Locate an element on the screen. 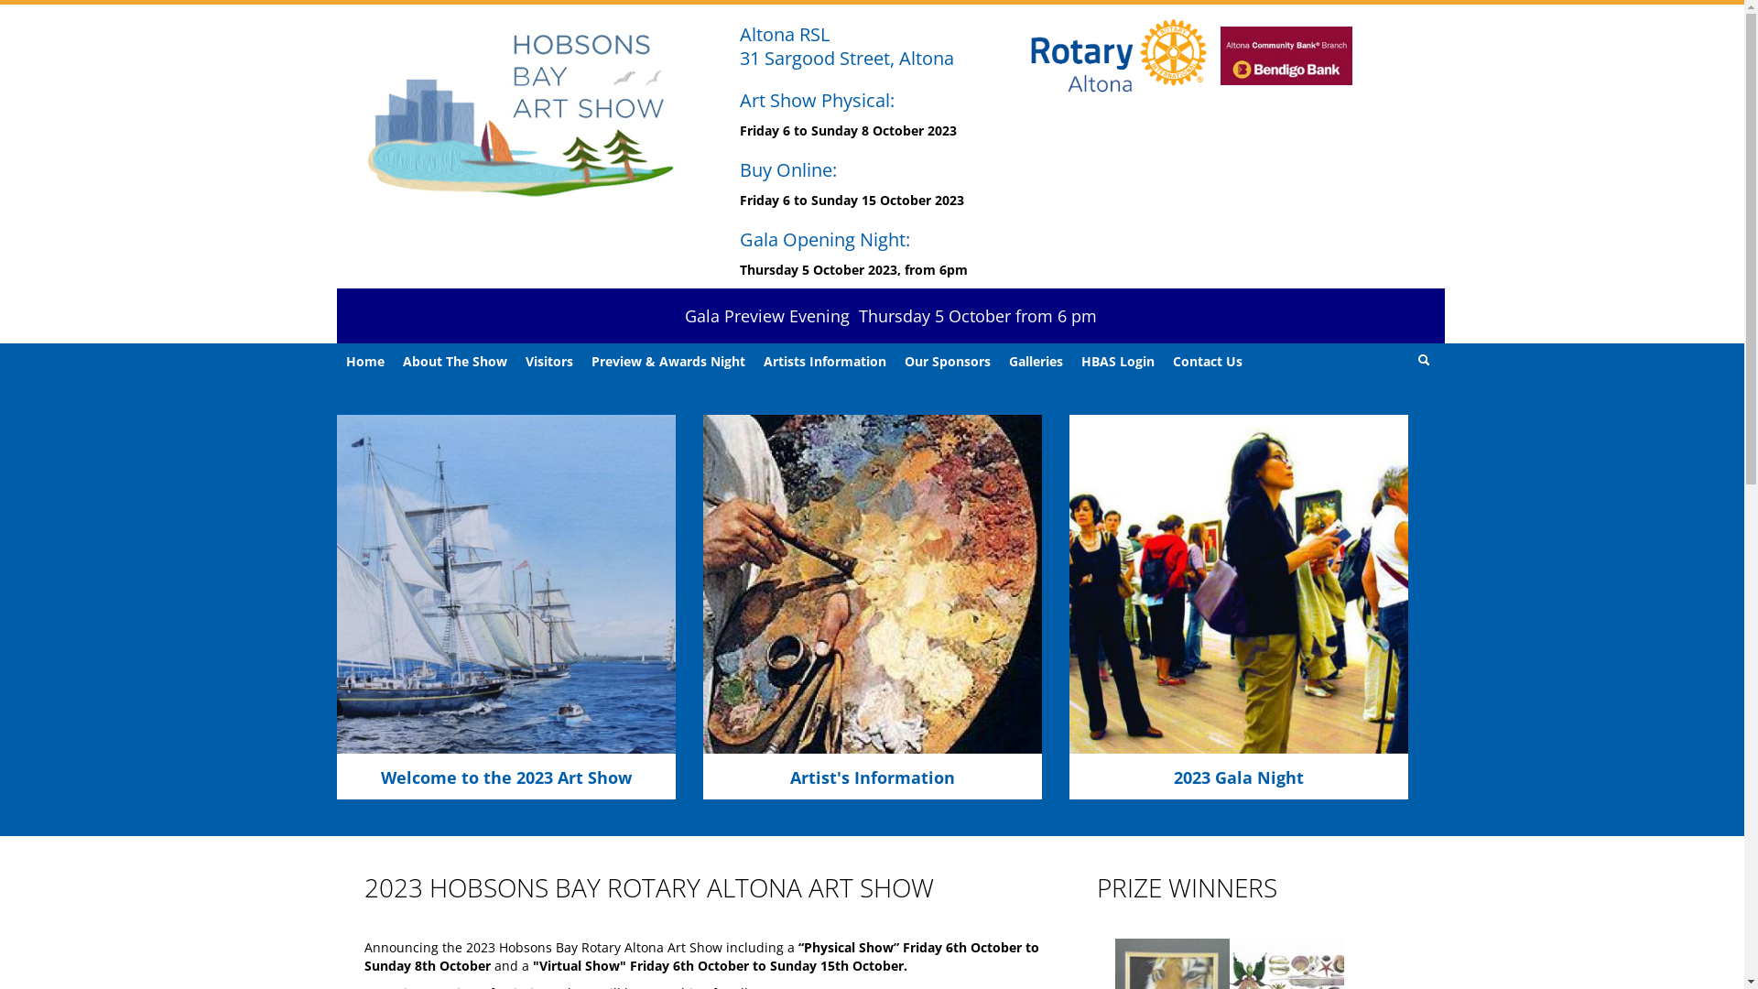 This screenshot has height=989, width=1758. HBAS Login is located at coordinates (1117, 362).